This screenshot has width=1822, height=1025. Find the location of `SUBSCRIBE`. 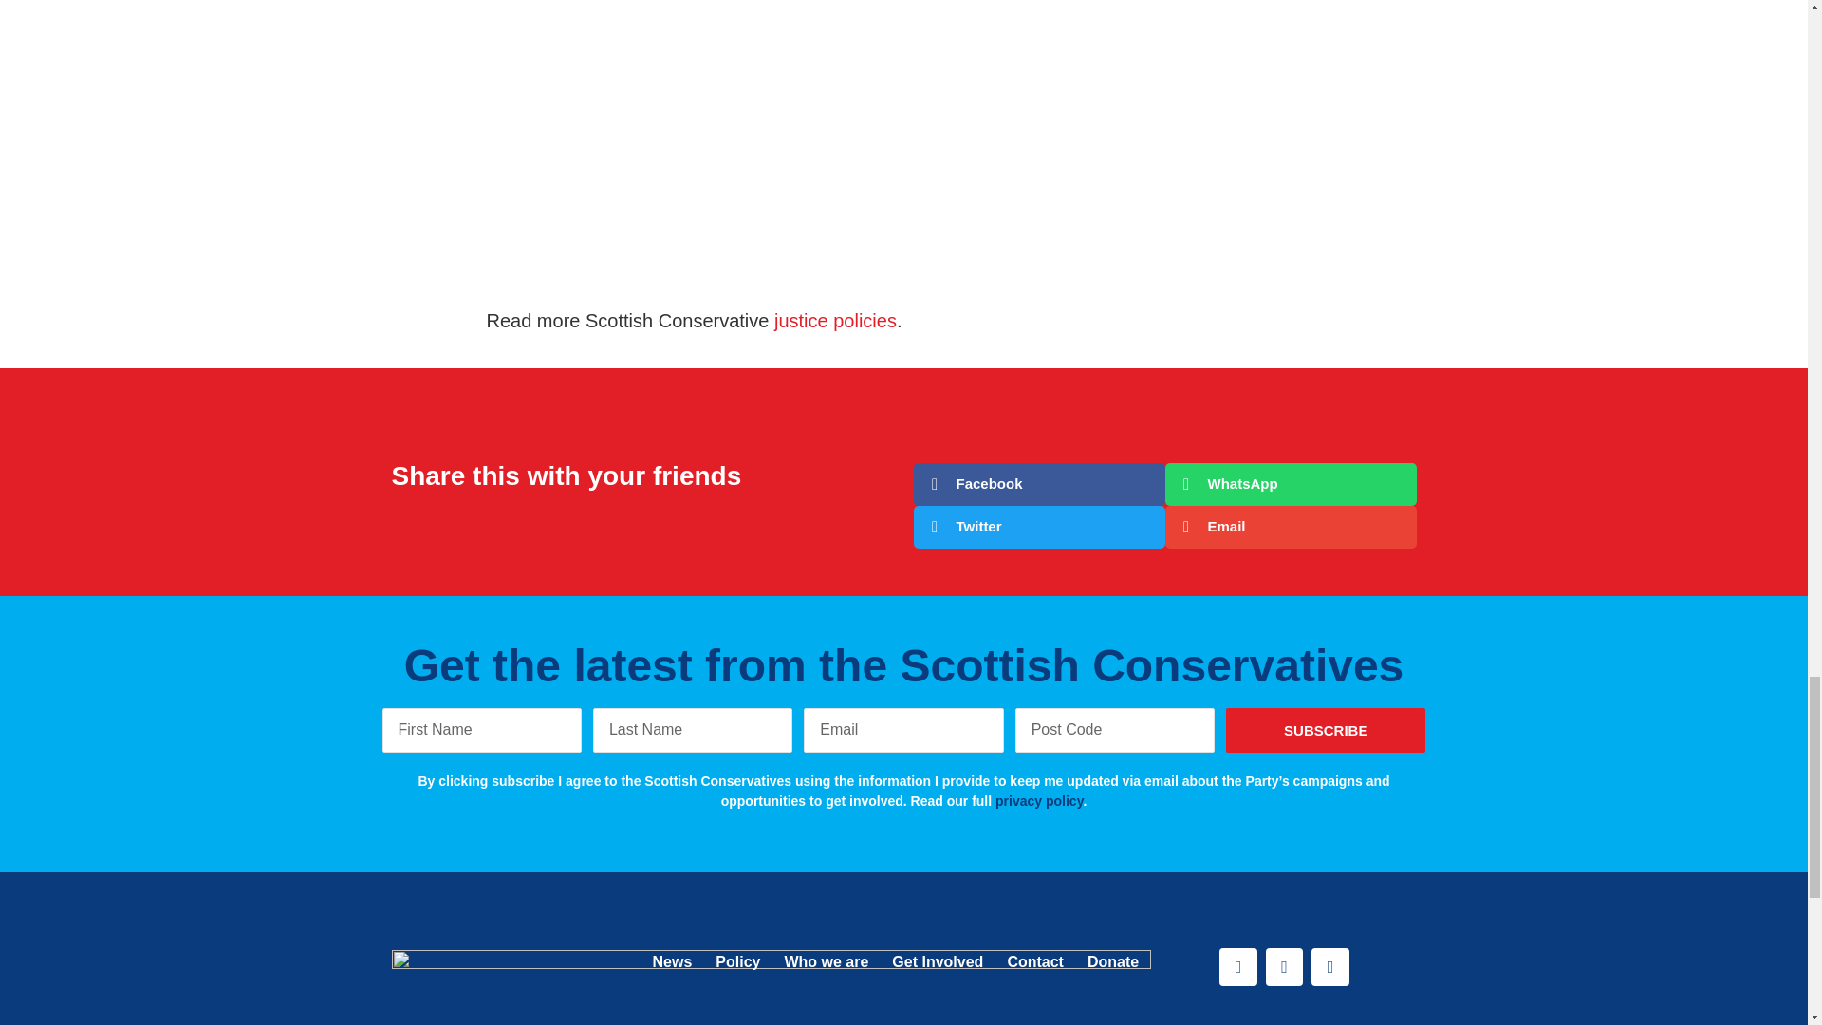

SUBSCRIBE is located at coordinates (1325, 730).